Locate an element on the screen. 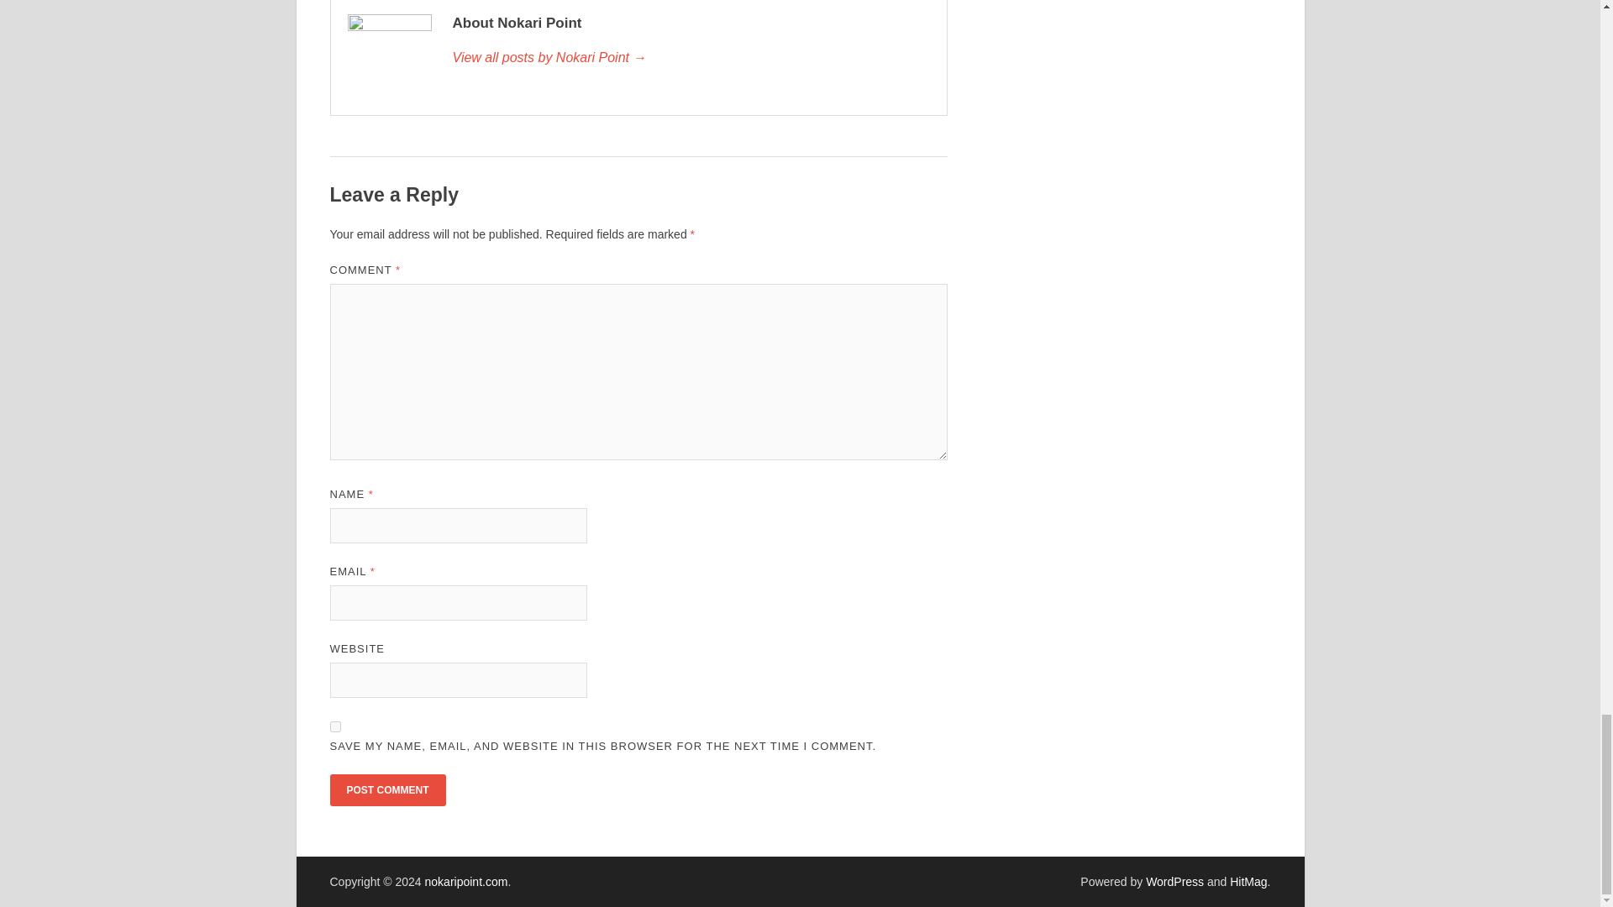 The width and height of the screenshot is (1613, 907). Nokari Point is located at coordinates (690, 58).